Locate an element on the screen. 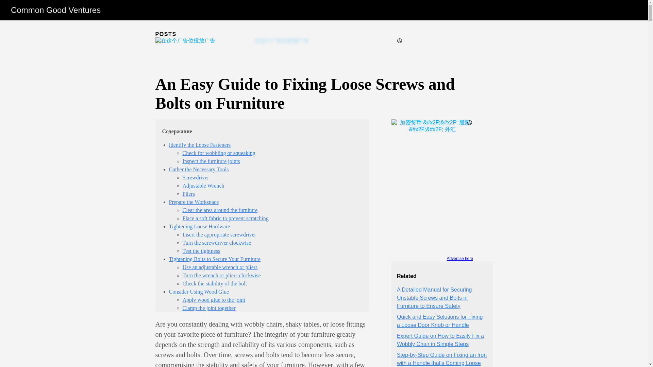  Adjustable Wrench is located at coordinates (203, 186).